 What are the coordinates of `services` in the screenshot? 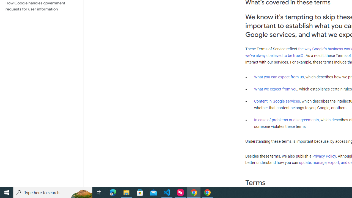 It's located at (282, 35).